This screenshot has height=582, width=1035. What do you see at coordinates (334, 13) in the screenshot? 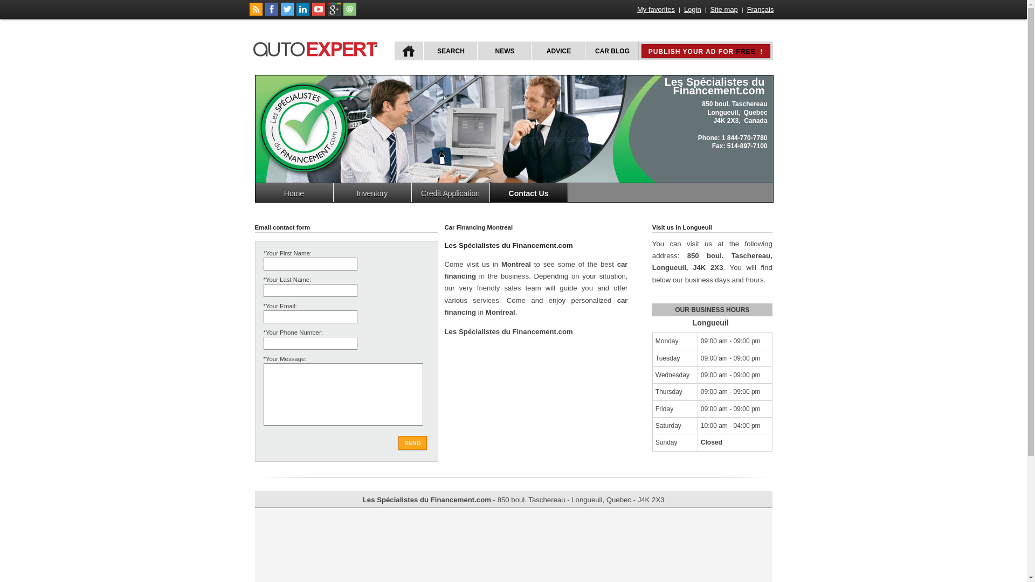
I see `Follow autoExpert.ca on Google Plus` at bounding box center [334, 13].